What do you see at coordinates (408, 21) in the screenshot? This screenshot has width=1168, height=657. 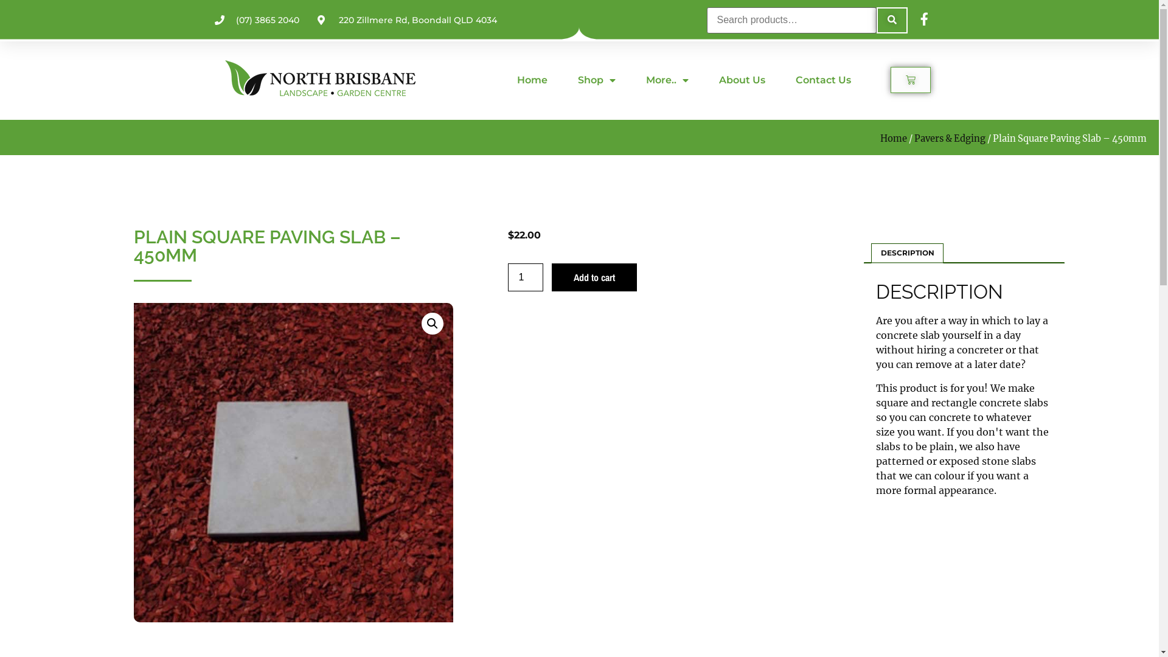 I see `220 Zillmere Rd, Boondall QLD 4034` at bounding box center [408, 21].